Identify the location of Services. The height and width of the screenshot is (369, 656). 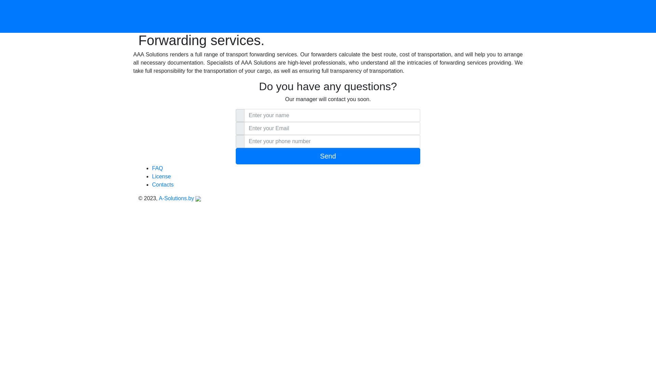
(422, 16).